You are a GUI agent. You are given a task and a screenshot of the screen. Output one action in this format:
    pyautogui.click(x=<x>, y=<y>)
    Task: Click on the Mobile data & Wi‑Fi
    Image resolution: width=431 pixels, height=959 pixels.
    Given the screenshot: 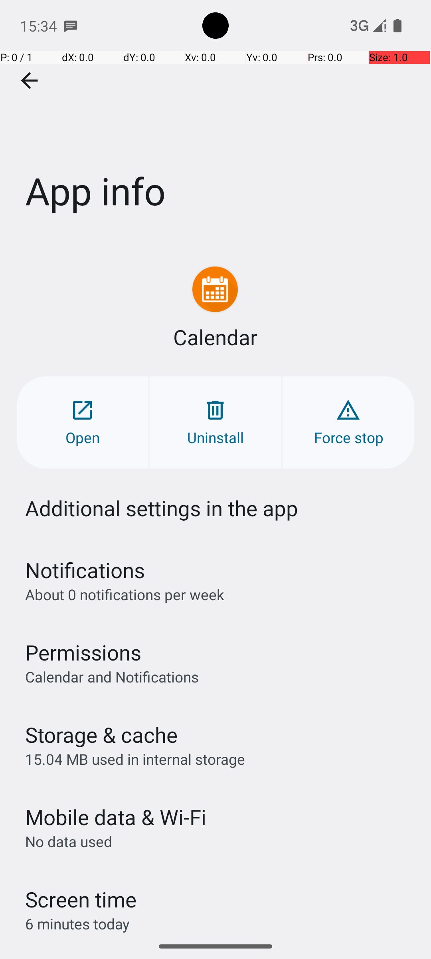 What is the action you would take?
    pyautogui.click(x=116, y=817)
    